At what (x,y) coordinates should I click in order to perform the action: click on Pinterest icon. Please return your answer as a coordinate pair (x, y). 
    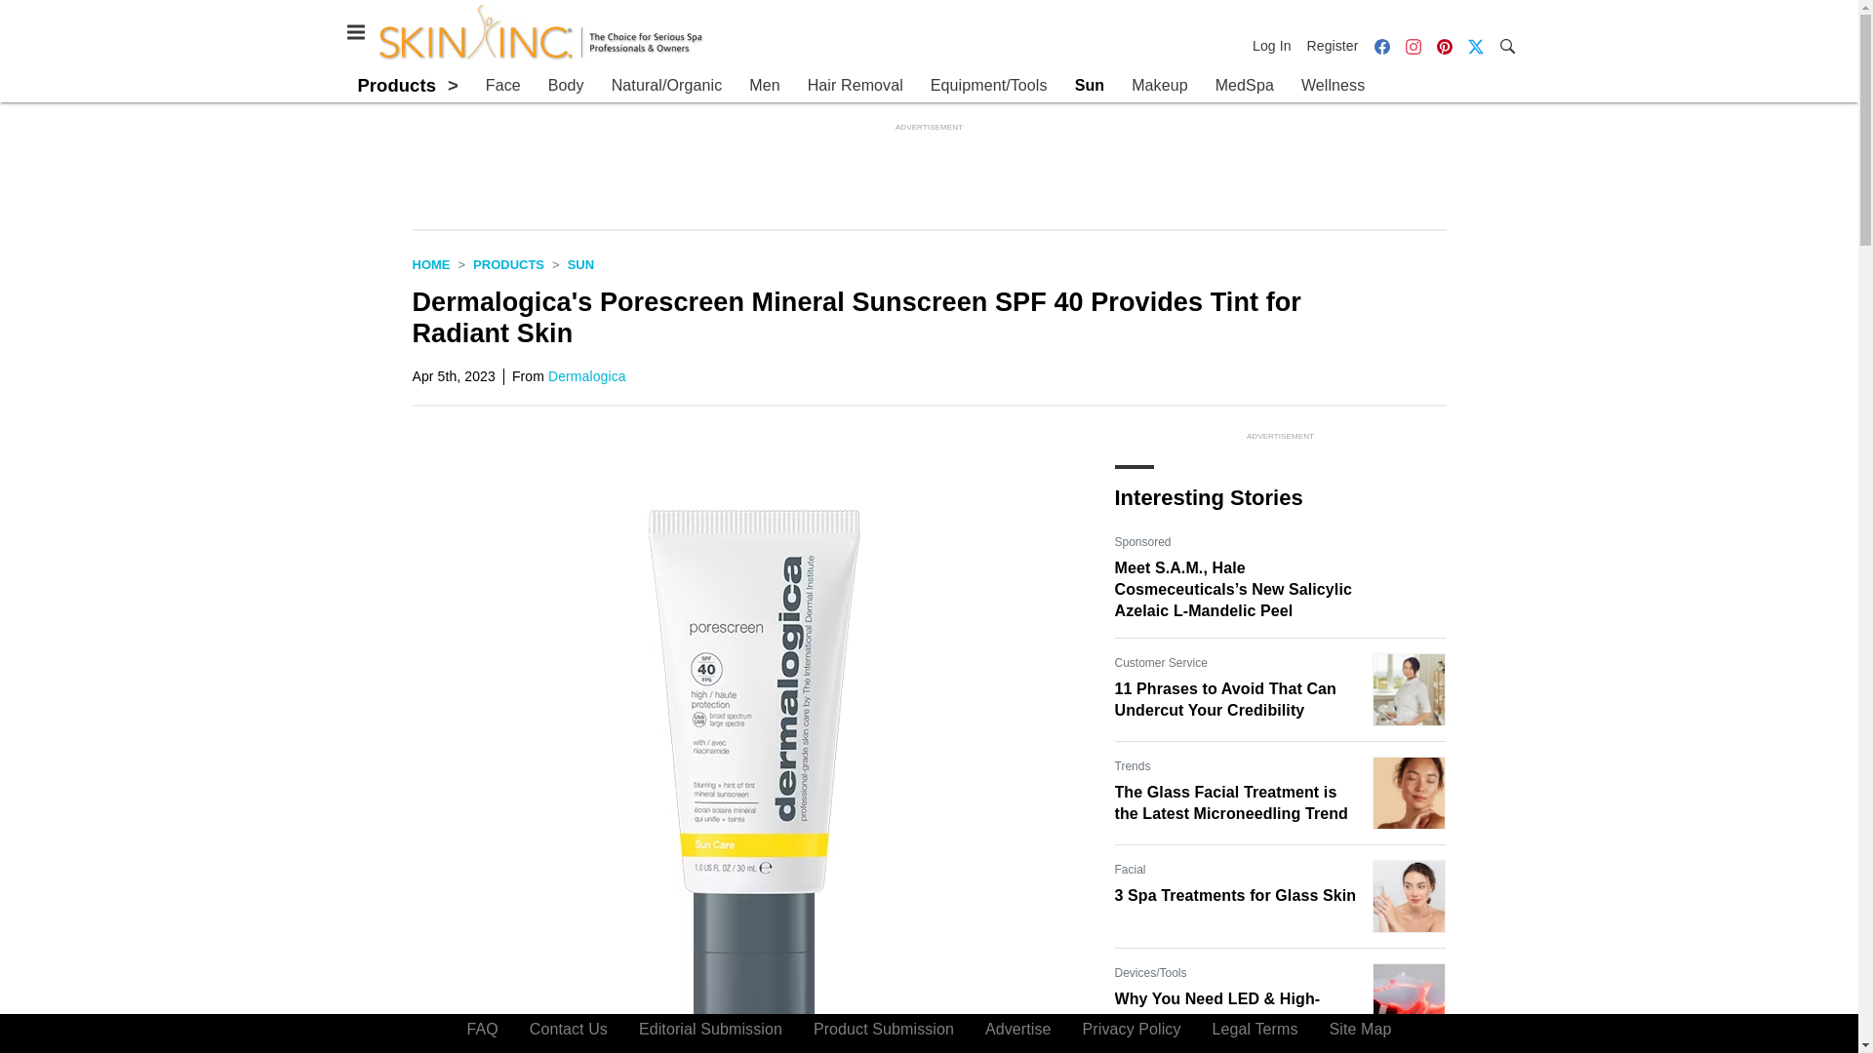
    Looking at the image, I should click on (1444, 47).